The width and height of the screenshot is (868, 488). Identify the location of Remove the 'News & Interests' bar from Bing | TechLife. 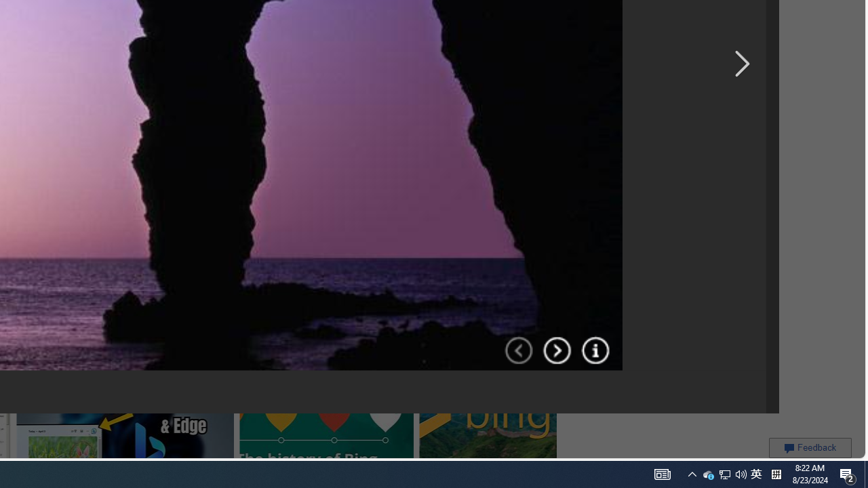
(158, 11).